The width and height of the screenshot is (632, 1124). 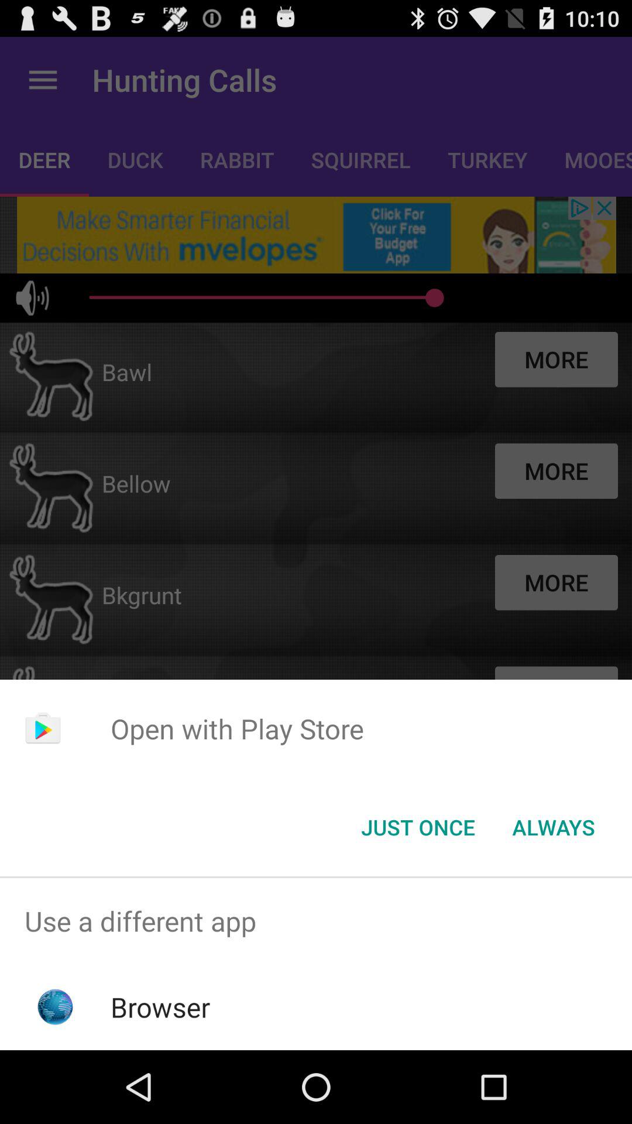 What do you see at coordinates (160, 1007) in the screenshot?
I see `tap browser icon` at bounding box center [160, 1007].